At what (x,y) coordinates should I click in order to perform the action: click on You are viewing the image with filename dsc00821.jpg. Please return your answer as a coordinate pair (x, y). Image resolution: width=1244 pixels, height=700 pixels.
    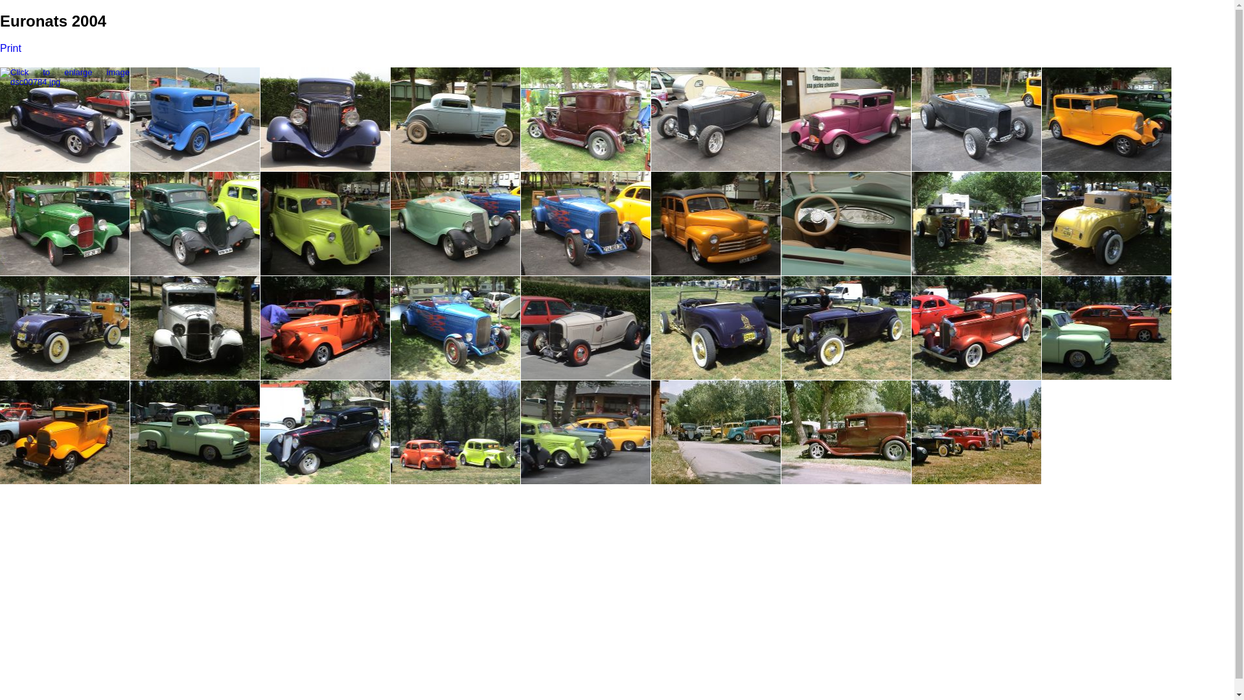
    Looking at the image, I should click on (65, 328).